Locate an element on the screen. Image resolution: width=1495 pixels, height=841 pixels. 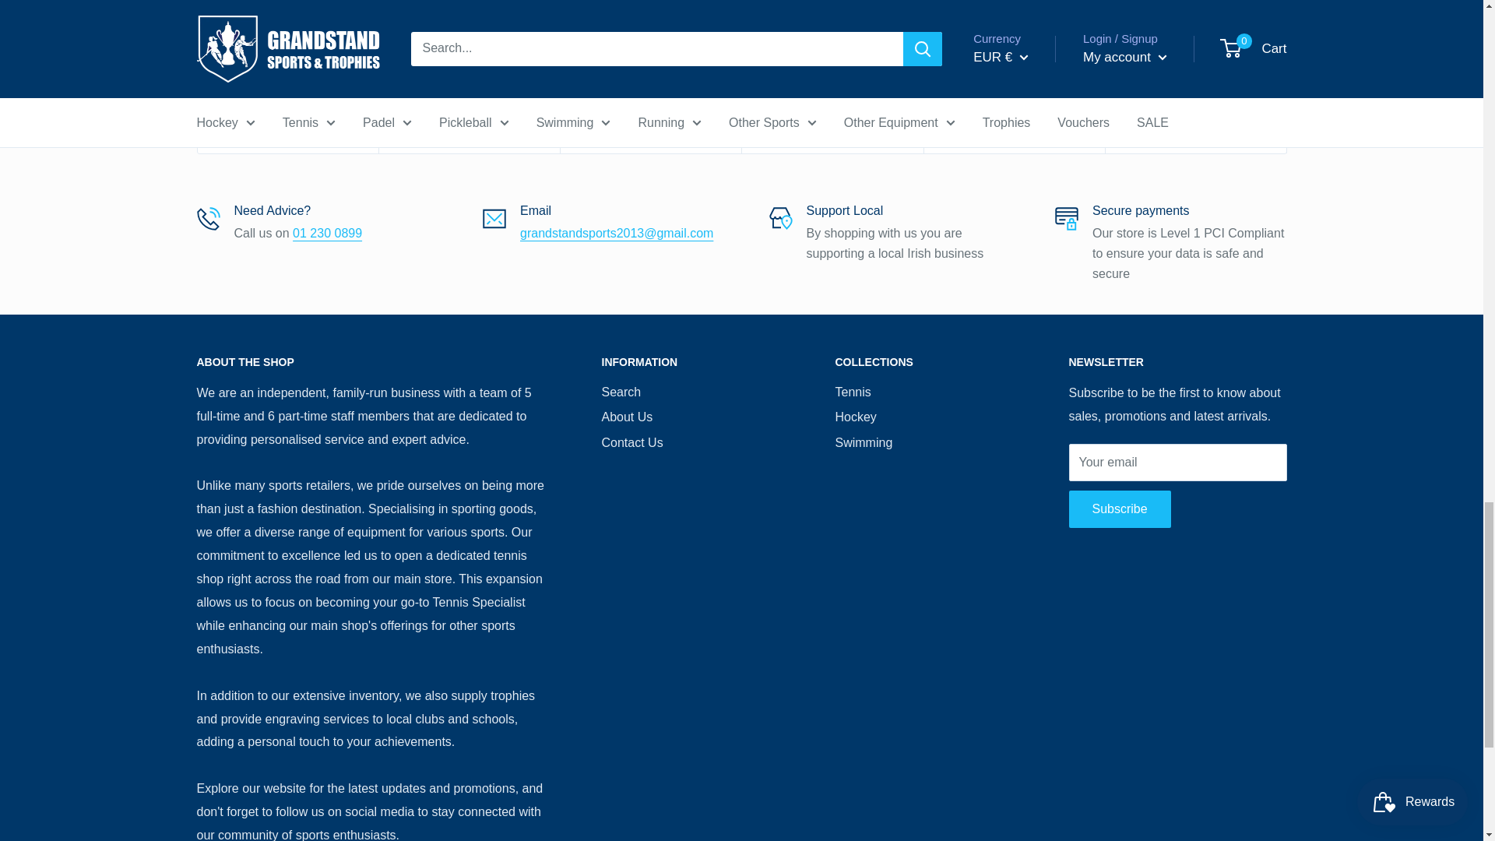
Phone Grandstand Sports is located at coordinates (327, 232).